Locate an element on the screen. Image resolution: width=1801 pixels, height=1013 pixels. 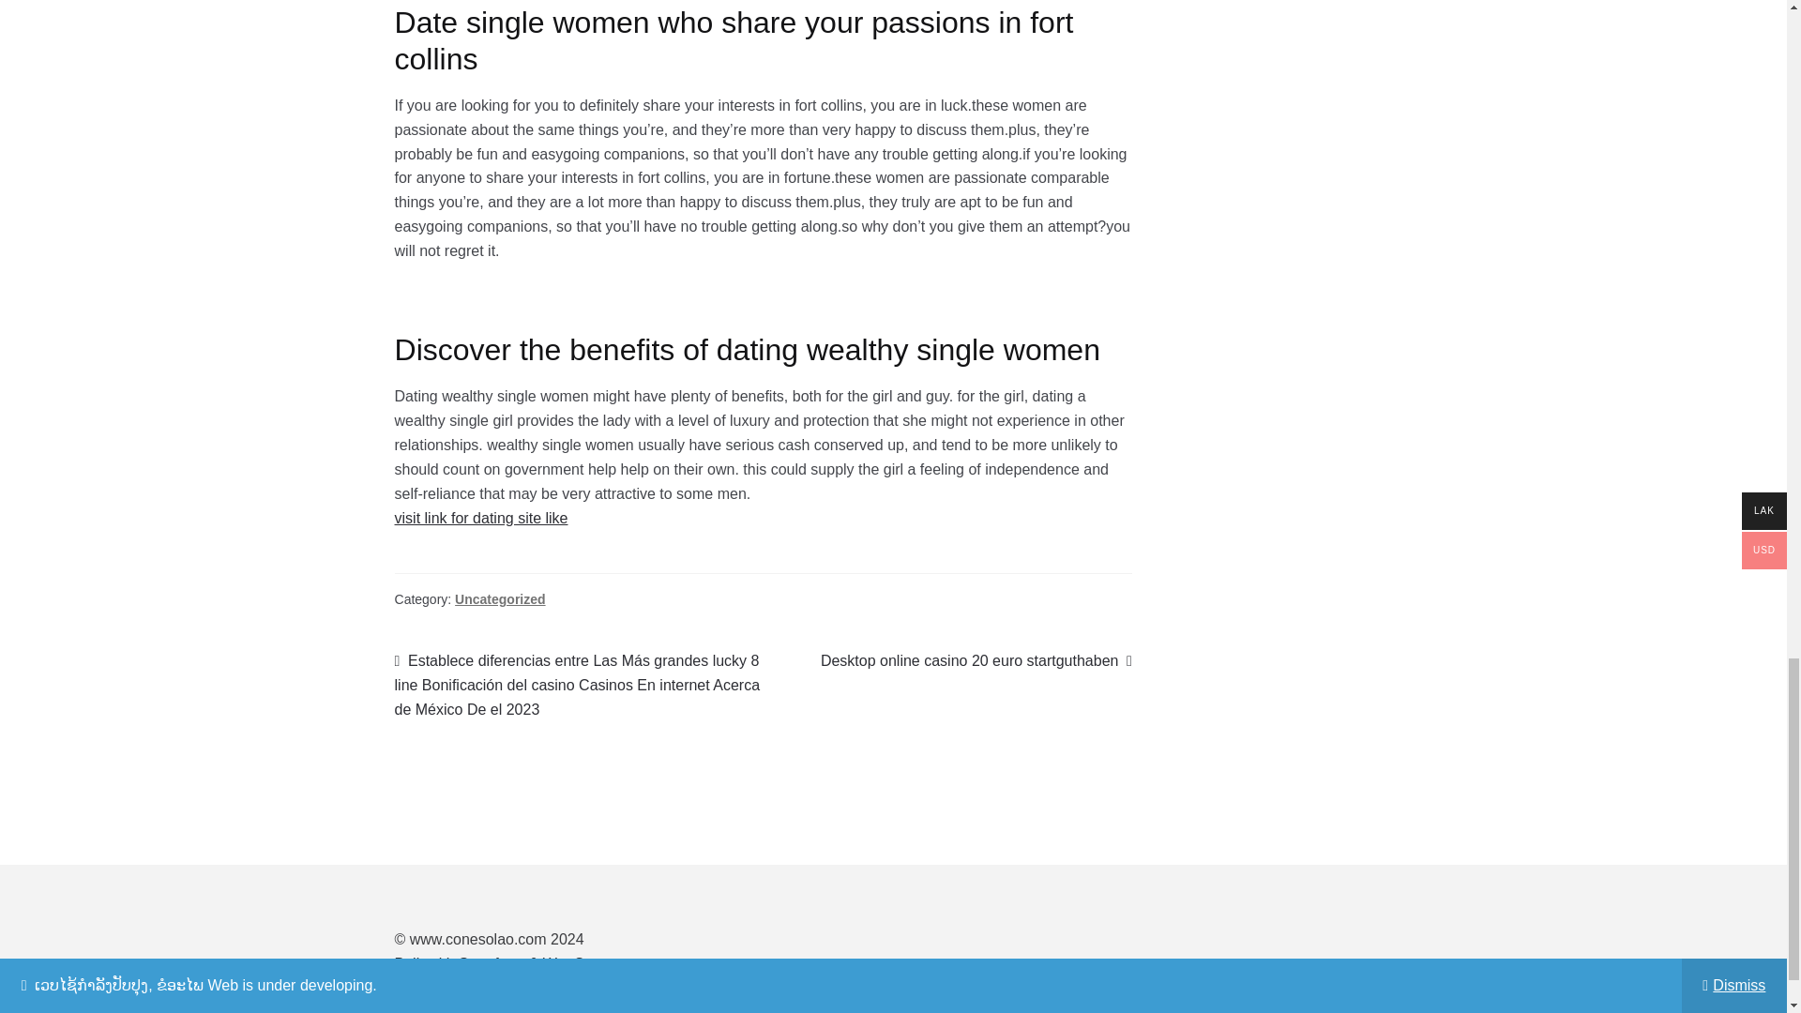
visit link for dating site like is located at coordinates (481, 518).